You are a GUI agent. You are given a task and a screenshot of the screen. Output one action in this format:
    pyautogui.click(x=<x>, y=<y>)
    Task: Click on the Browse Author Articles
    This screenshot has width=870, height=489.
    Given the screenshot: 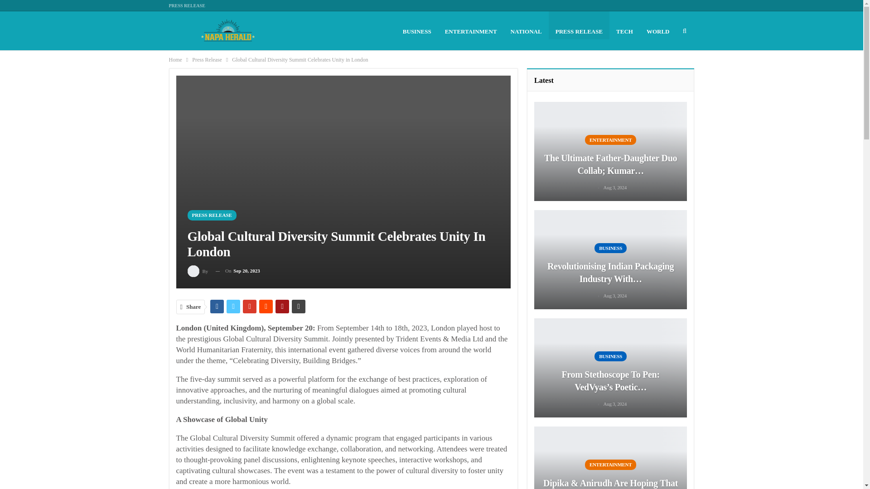 What is the action you would take?
    pyautogui.click(x=198, y=271)
    